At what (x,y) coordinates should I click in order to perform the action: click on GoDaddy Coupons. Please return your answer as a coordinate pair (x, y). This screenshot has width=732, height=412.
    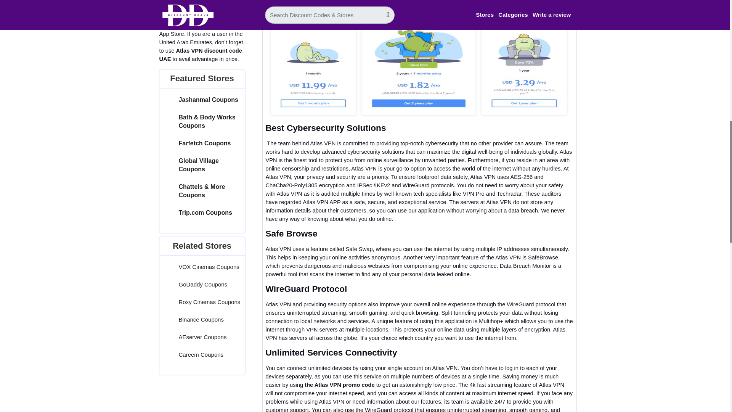
    Looking at the image, I should click on (203, 284).